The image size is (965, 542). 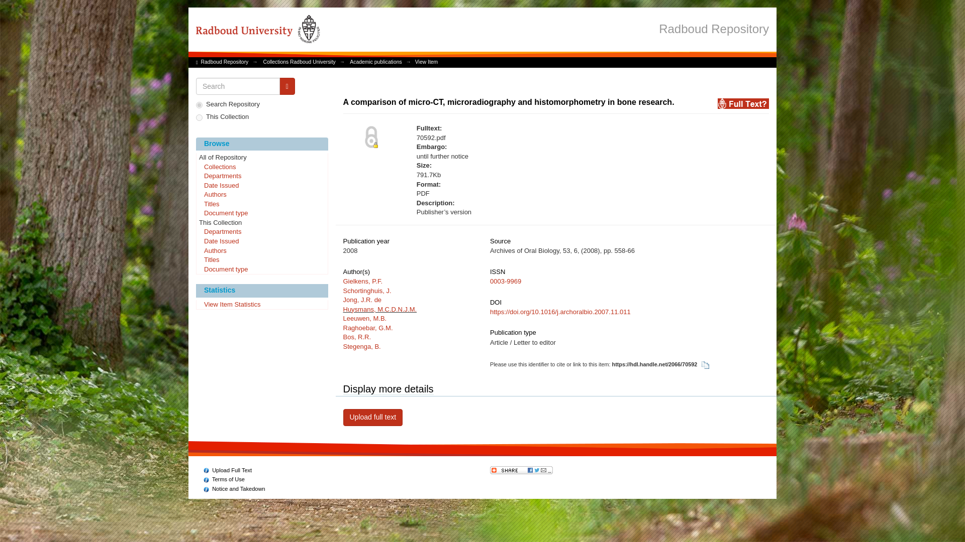 What do you see at coordinates (366, 291) in the screenshot?
I see `Schortinghuis, J.` at bounding box center [366, 291].